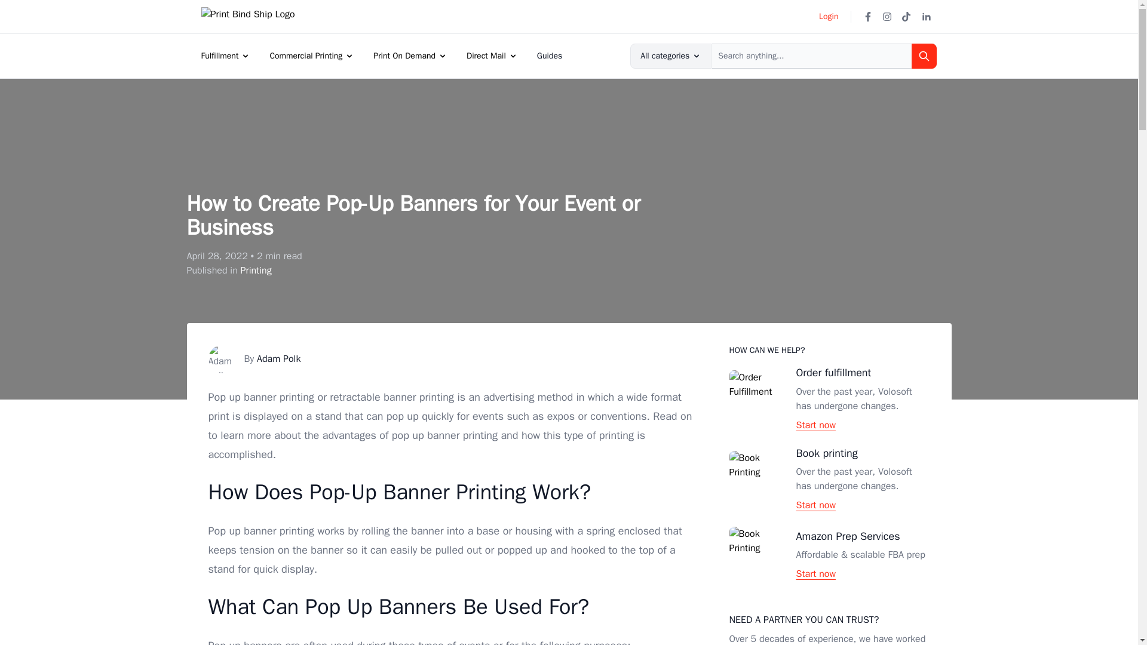  Describe the element at coordinates (404, 56) in the screenshot. I see `Print On Demand` at that location.